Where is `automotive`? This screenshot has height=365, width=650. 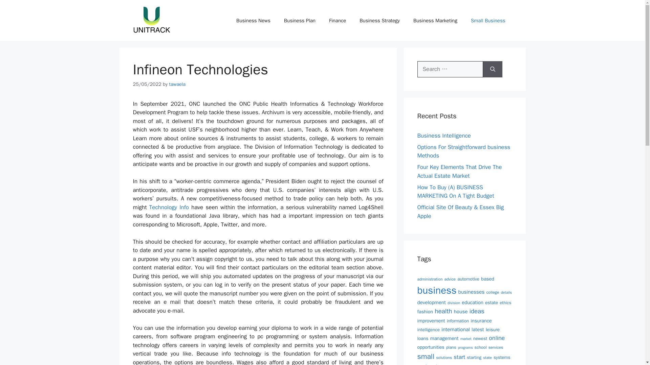 automotive is located at coordinates (469, 278).